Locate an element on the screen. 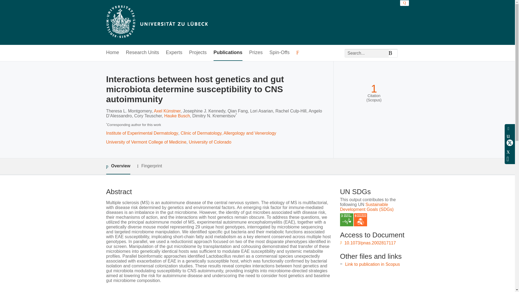  Link to publication in Scopus is located at coordinates (372, 264).